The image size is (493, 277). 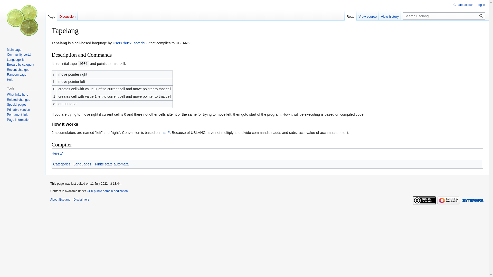 I want to click on Language list, so click(x=16, y=60).